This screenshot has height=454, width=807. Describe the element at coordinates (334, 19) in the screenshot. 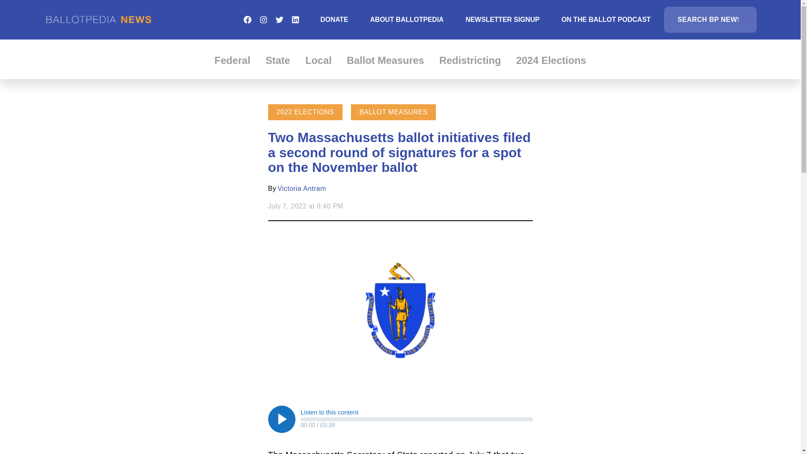

I see `DONATE` at that location.